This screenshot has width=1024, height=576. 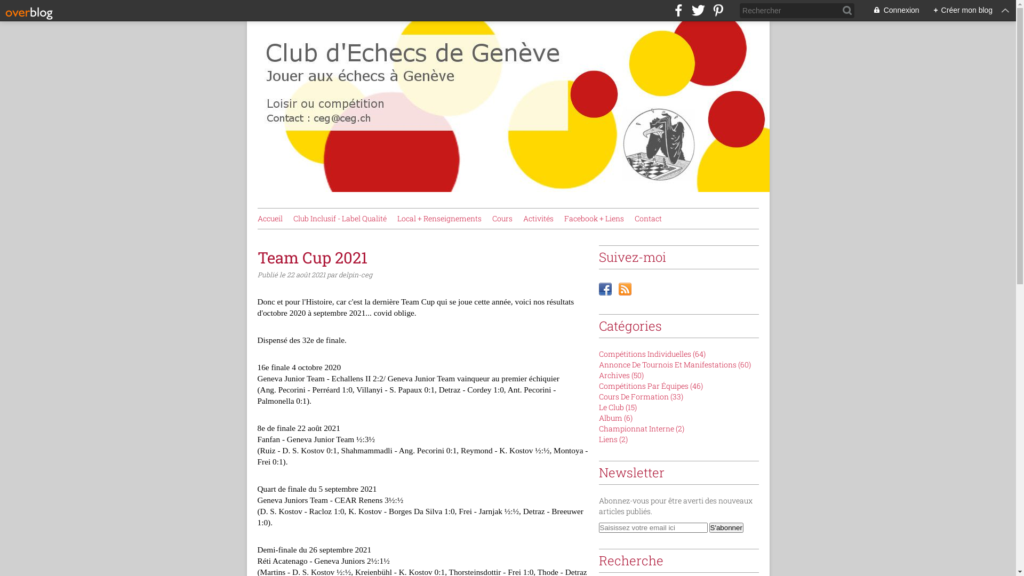 What do you see at coordinates (641, 429) in the screenshot?
I see `Championnat Interne (2)` at bounding box center [641, 429].